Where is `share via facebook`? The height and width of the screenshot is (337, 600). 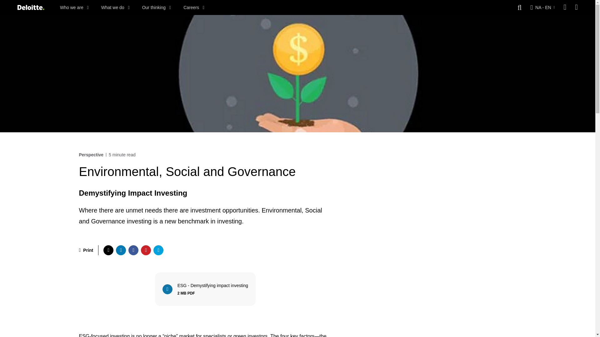 share via facebook is located at coordinates (206, 294).